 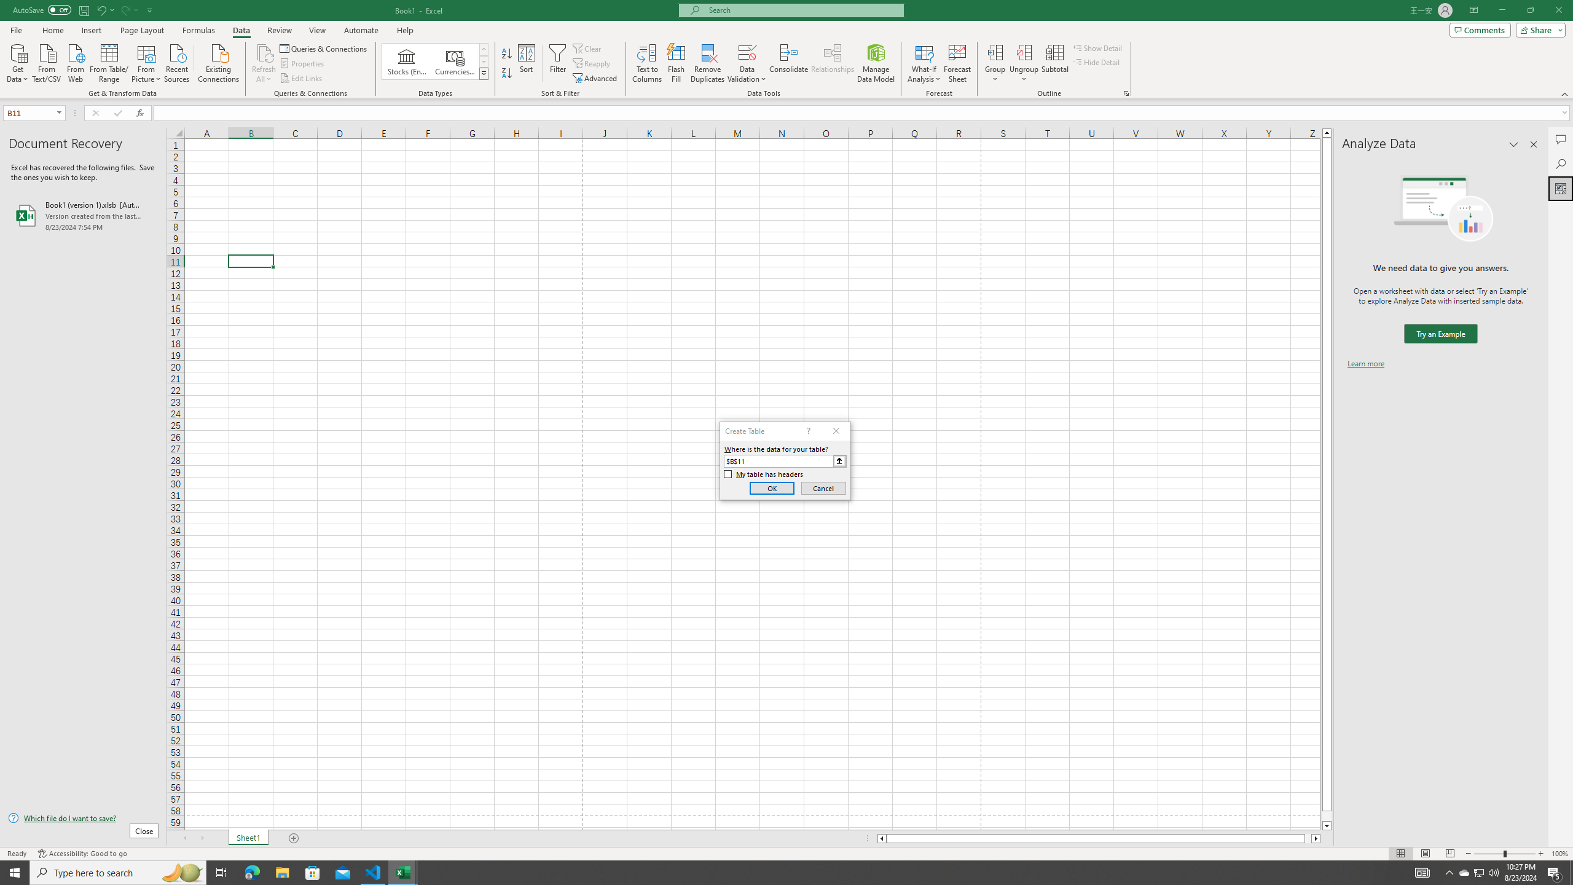 I want to click on Refresh All, so click(x=264, y=52).